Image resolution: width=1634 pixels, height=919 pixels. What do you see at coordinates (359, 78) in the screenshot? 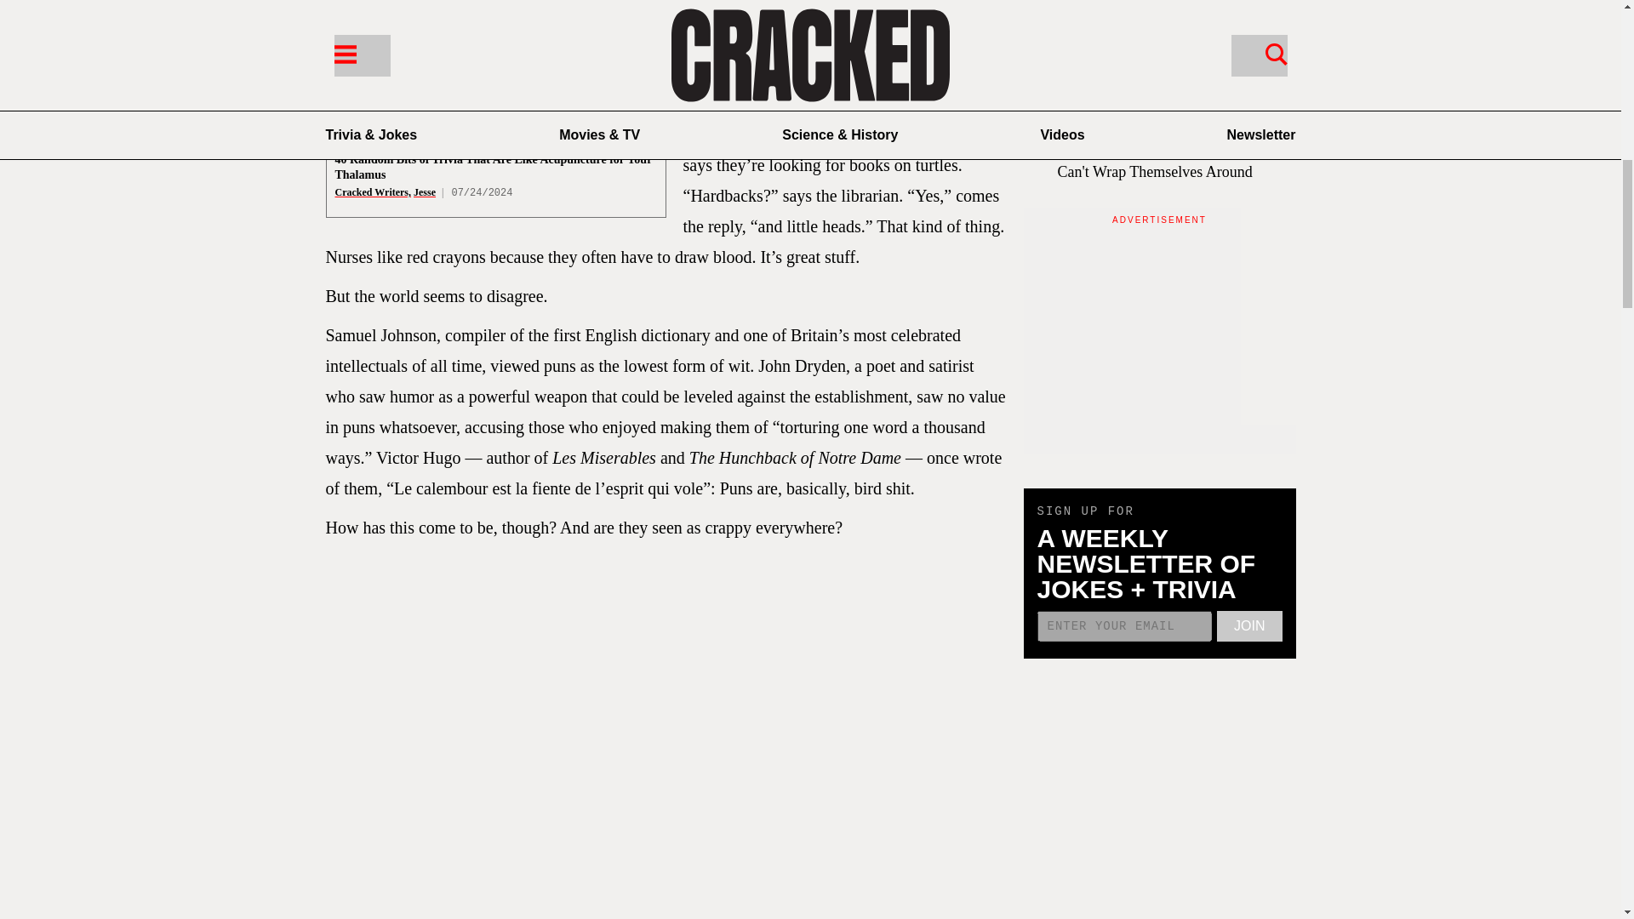
I see `Ian Garner` at bounding box center [359, 78].